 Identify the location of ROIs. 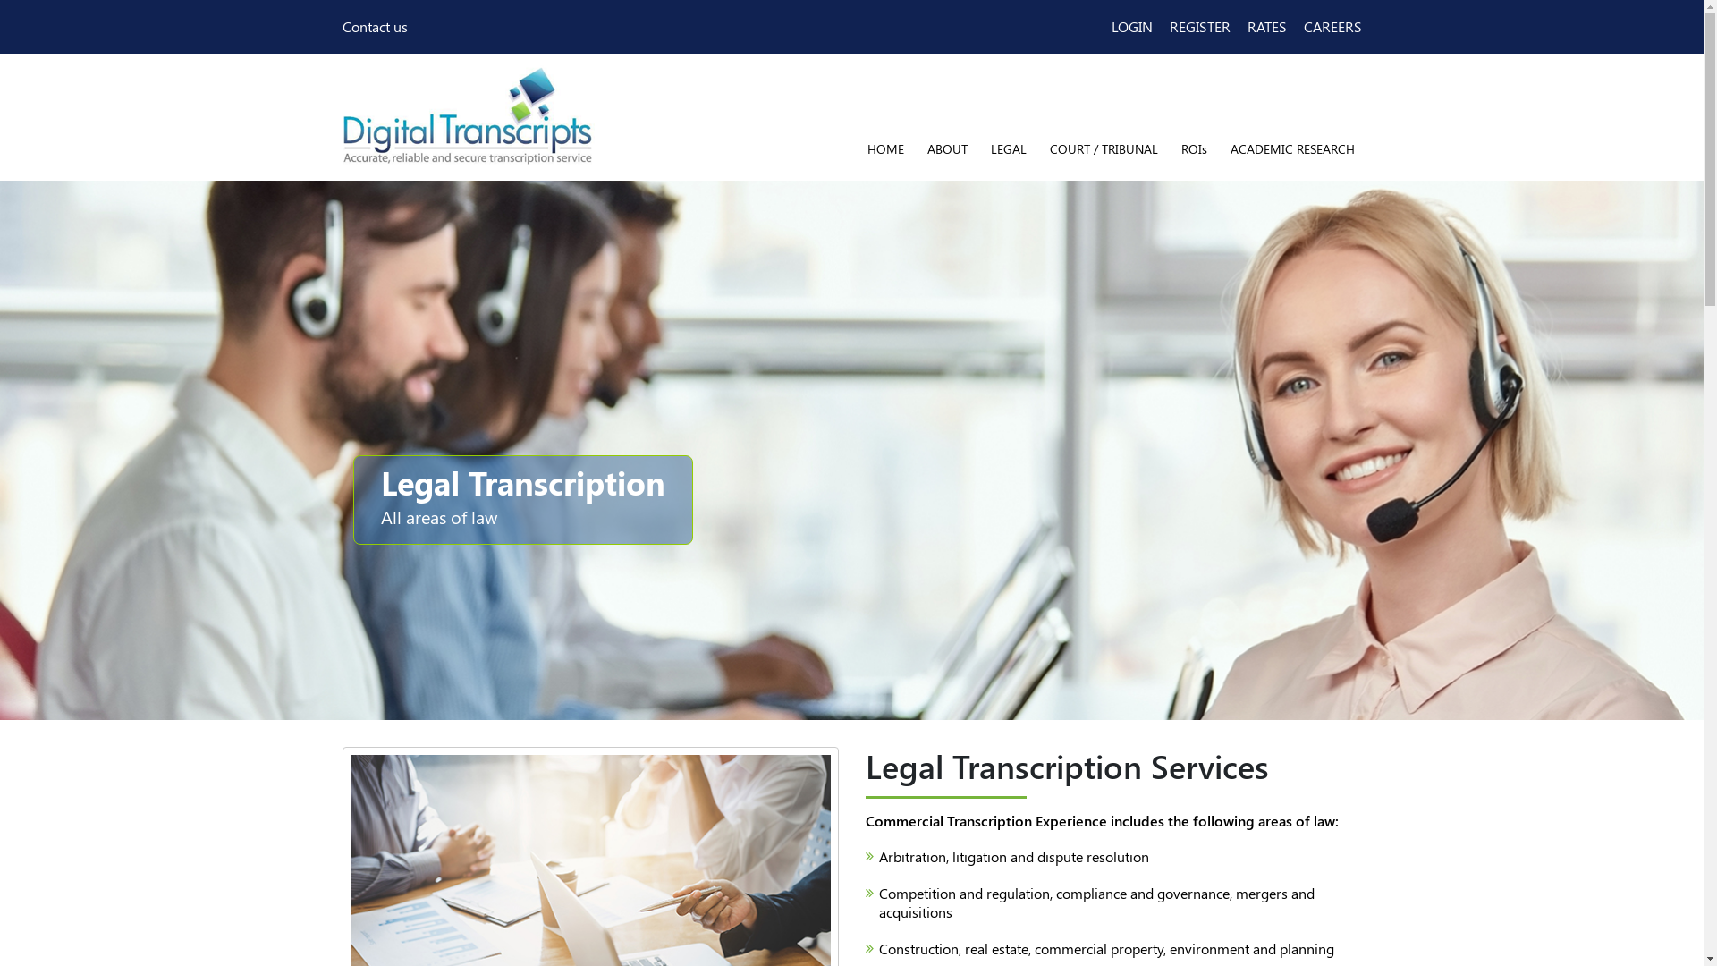
(1193, 148).